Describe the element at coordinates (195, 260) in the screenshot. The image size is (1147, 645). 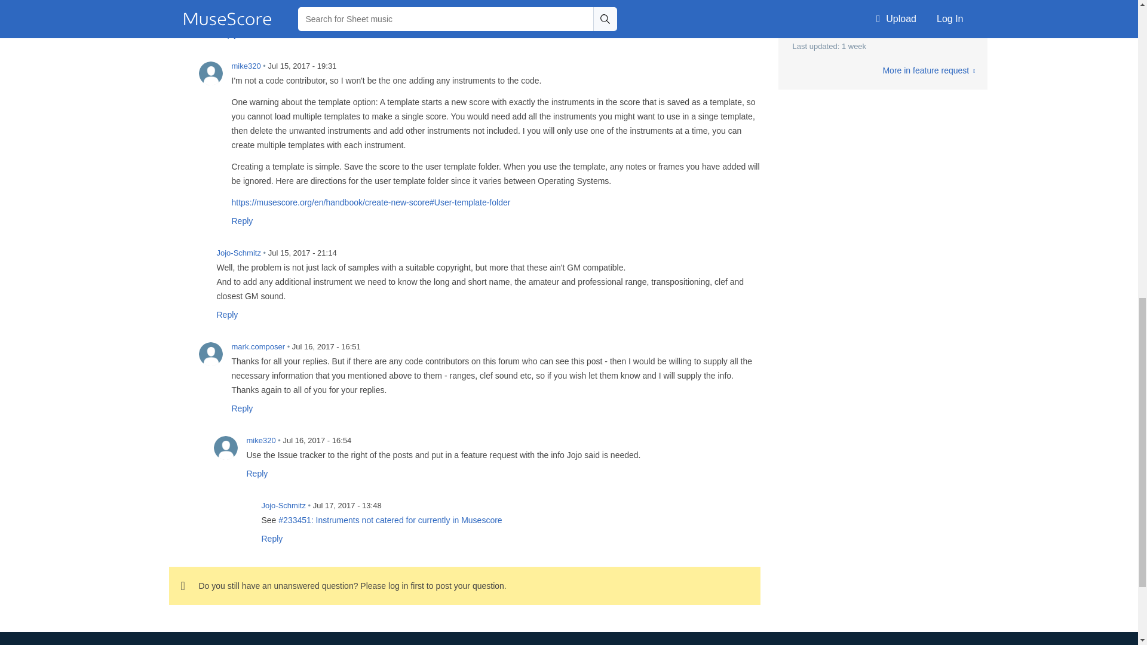
I see `Jojo-Schmitz` at that location.